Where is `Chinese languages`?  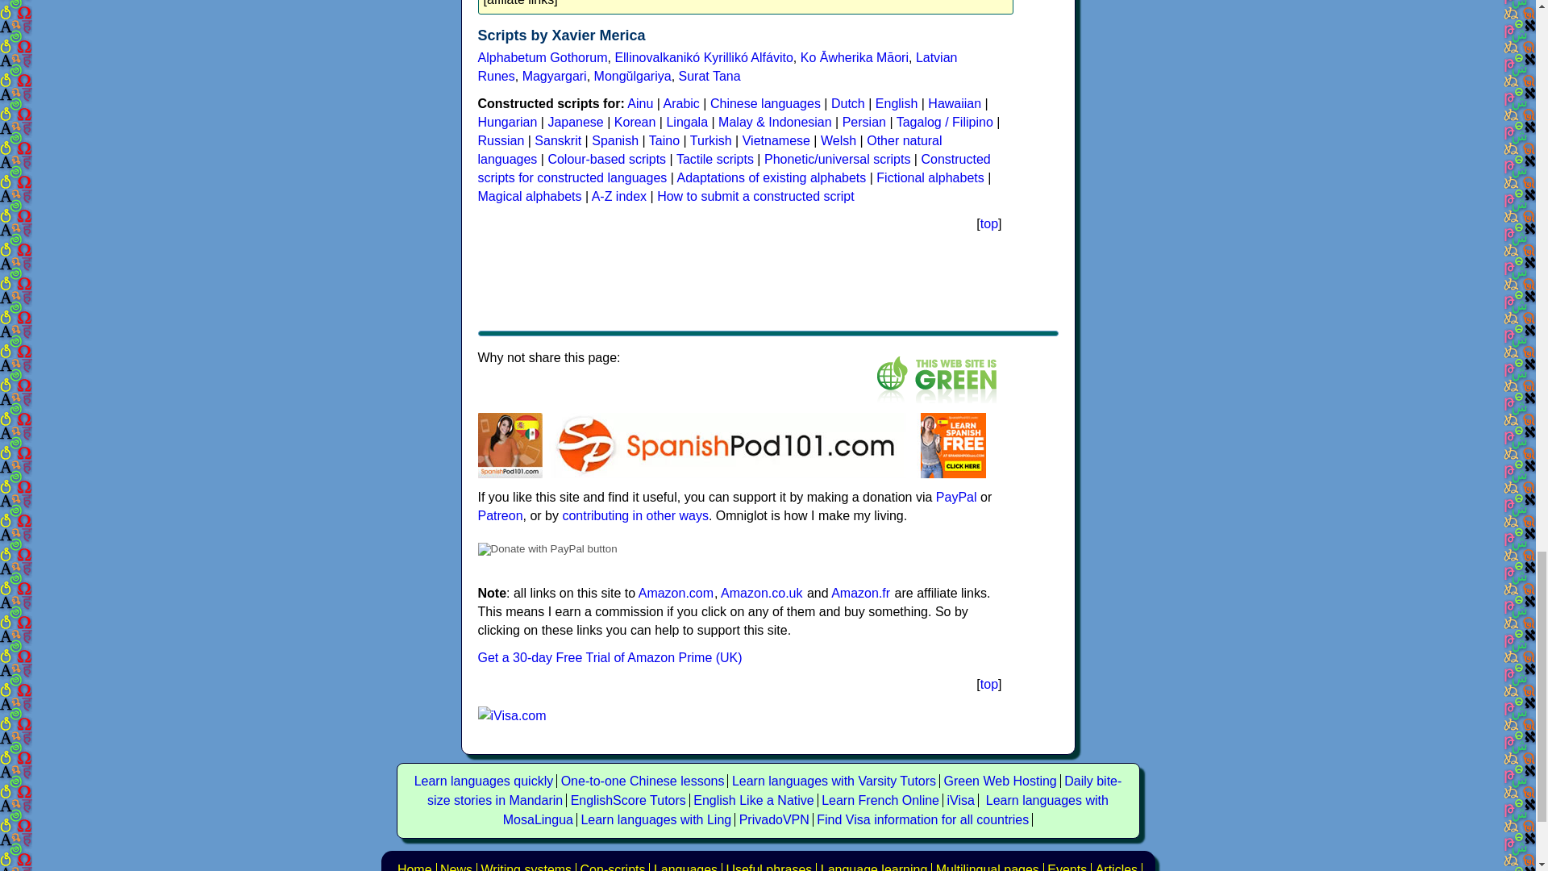 Chinese languages is located at coordinates (765, 103).